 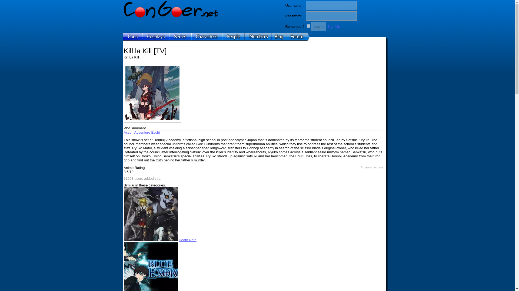 I want to click on Sign Up, so click(x=334, y=26).